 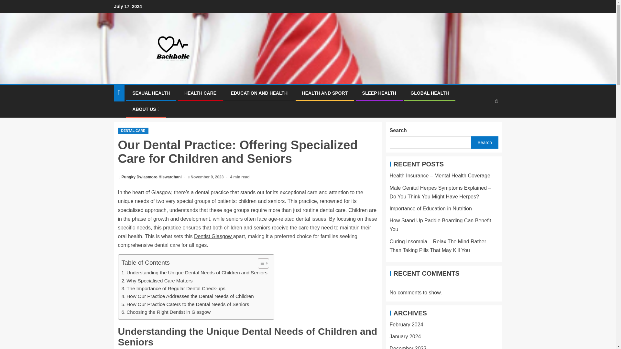 What do you see at coordinates (146, 109) in the screenshot?
I see `ABOUT US` at bounding box center [146, 109].